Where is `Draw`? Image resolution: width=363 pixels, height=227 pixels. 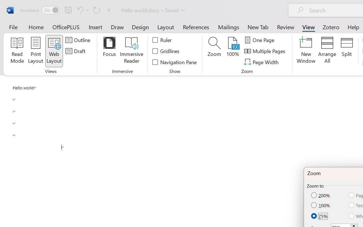
Draw is located at coordinates (117, 27).